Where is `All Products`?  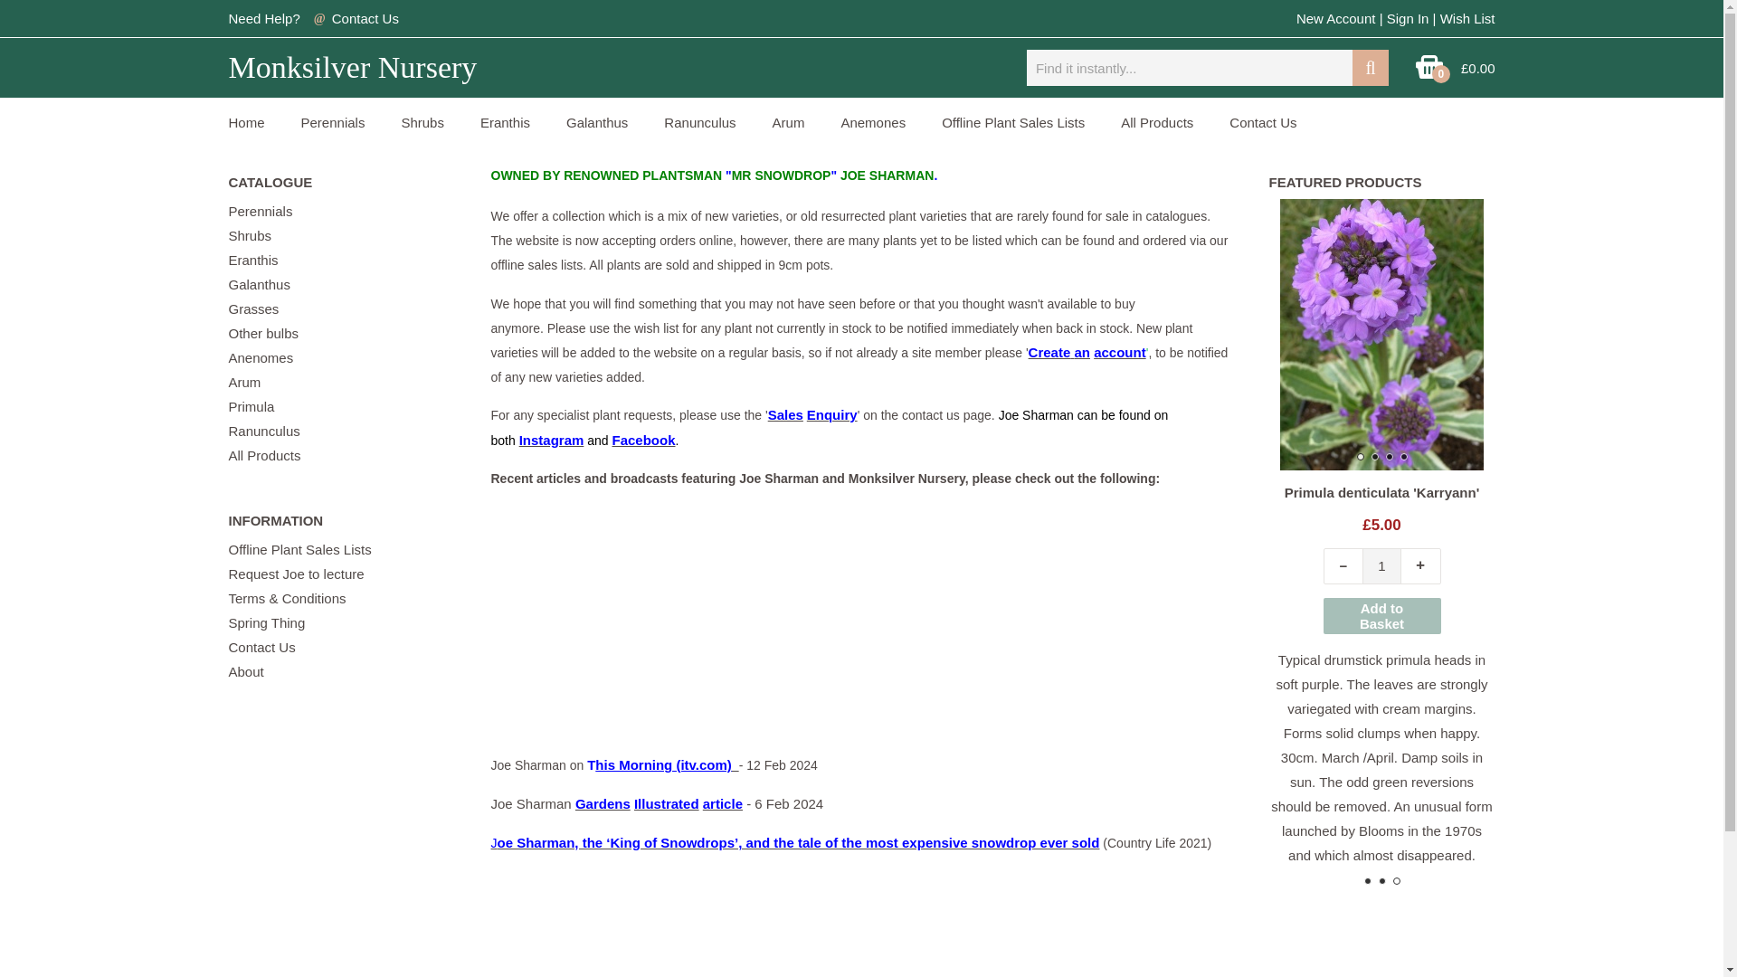
All Products is located at coordinates (264, 454).